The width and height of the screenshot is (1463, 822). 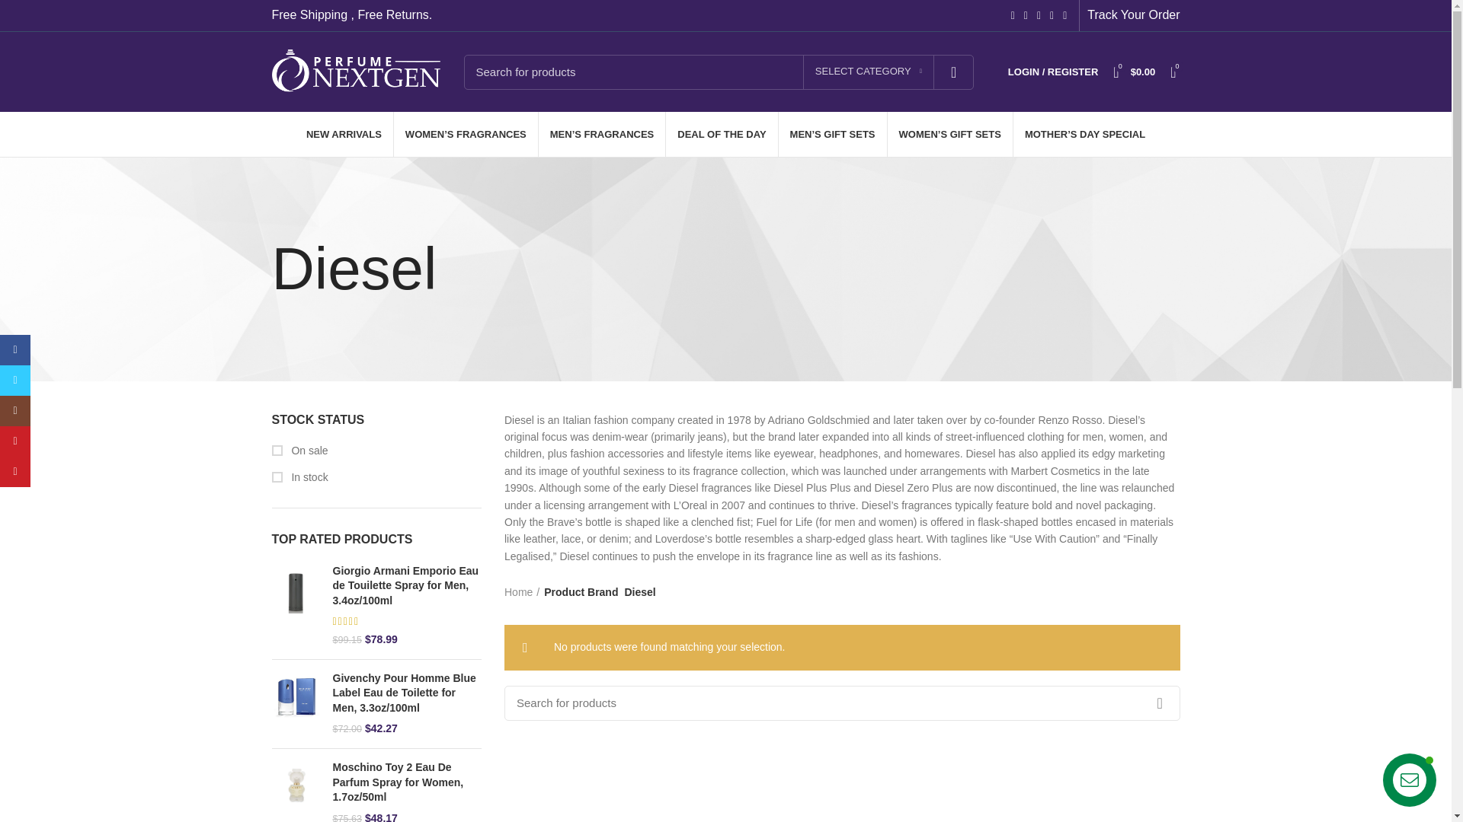 What do you see at coordinates (869, 72) in the screenshot?
I see `SELECT CATEGORY` at bounding box center [869, 72].